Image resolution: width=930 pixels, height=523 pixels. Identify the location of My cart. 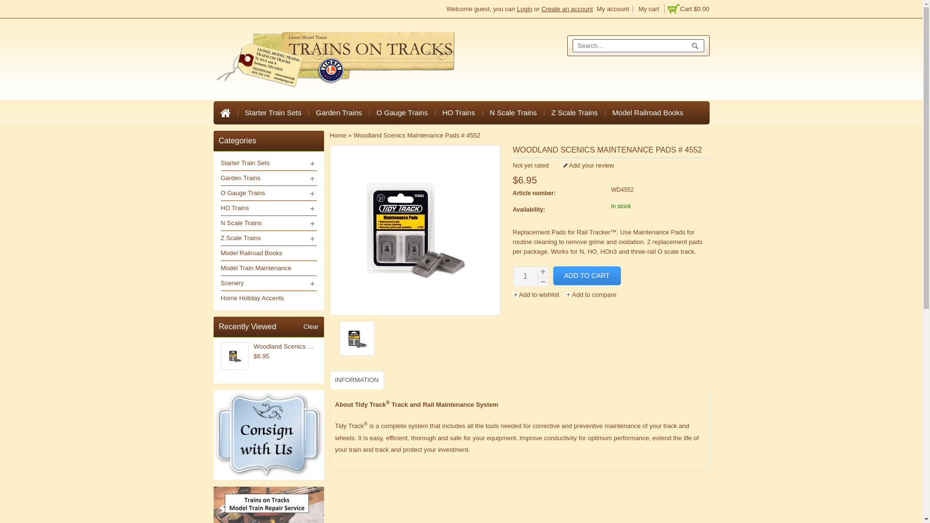
(686, 9).